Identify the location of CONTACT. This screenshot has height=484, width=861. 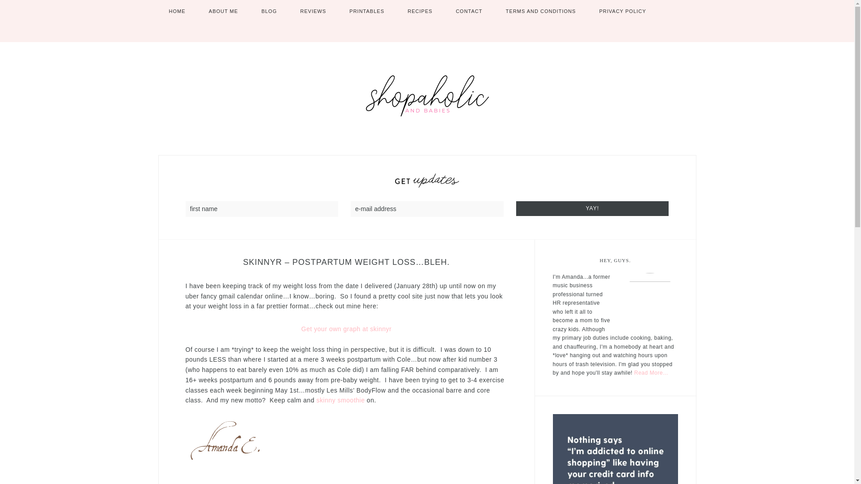
(469, 11).